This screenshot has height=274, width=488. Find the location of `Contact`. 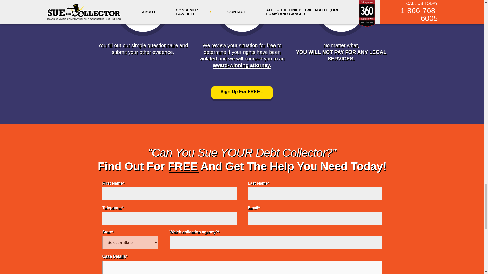

Contact is located at coordinates (242, 92).